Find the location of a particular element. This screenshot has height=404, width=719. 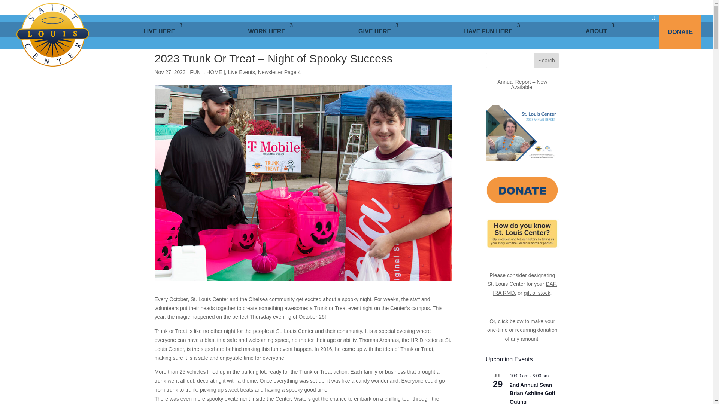

ABOUT is located at coordinates (600, 31).